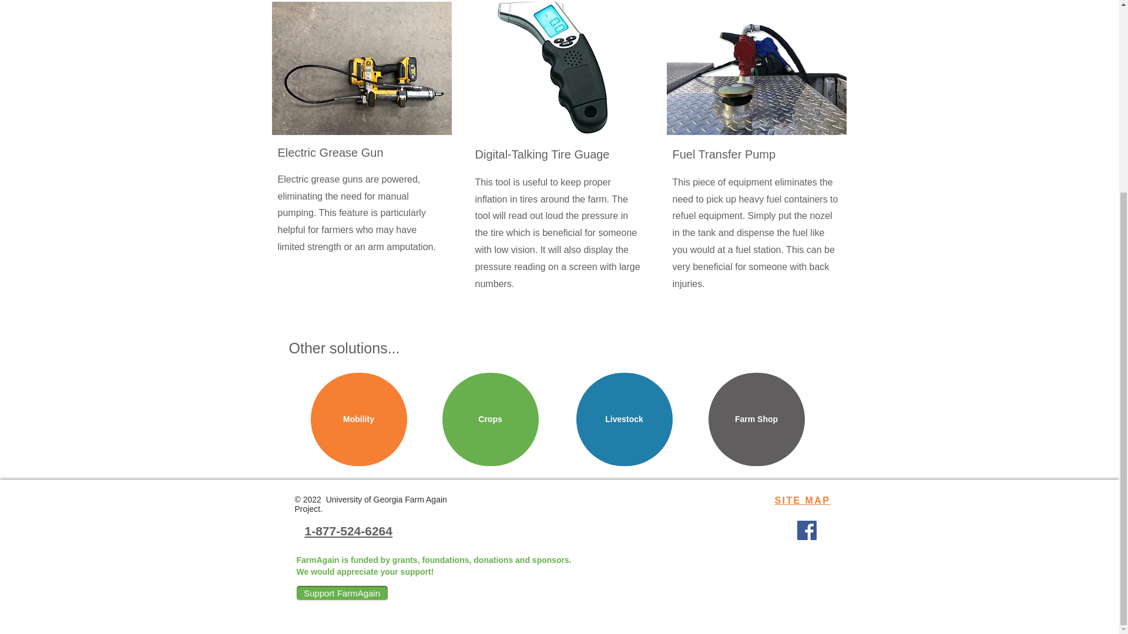 The width and height of the screenshot is (1128, 634). What do you see at coordinates (490, 419) in the screenshot?
I see `Crops` at bounding box center [490, 419].